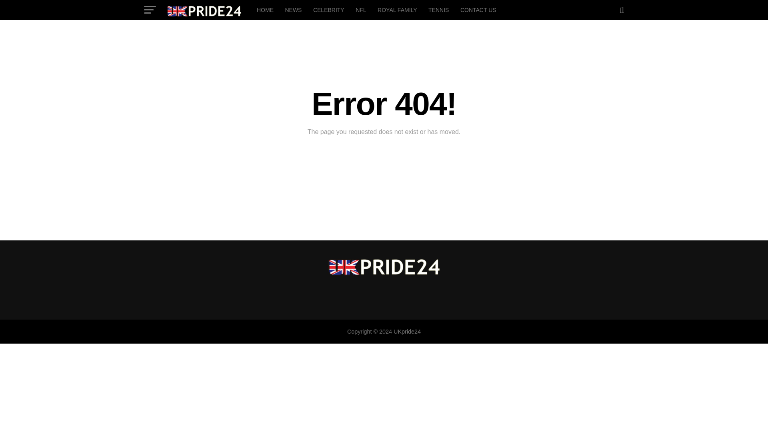 Image resolution: width=768 pixels, height=432 pixels. Describe the element at coordinates (361, 10) in the screenshot. I see `NFL` at that location.